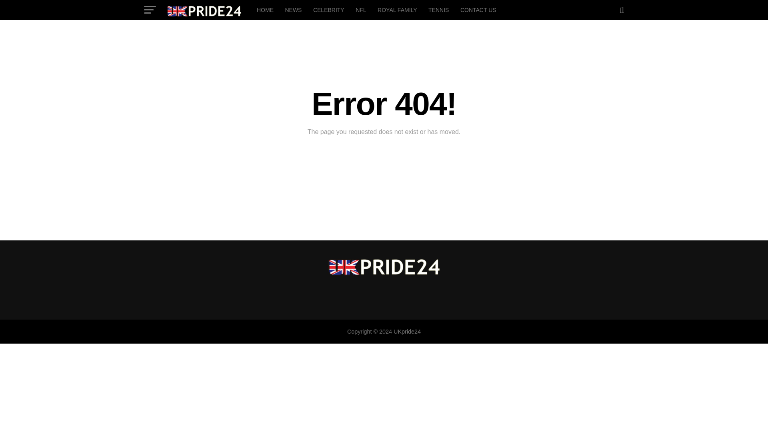 Image resolution: width=768 pixels, height=432 pixels. Describe the element at coordinates (361, 10) in the screenshot. I see `NFL` at that location.